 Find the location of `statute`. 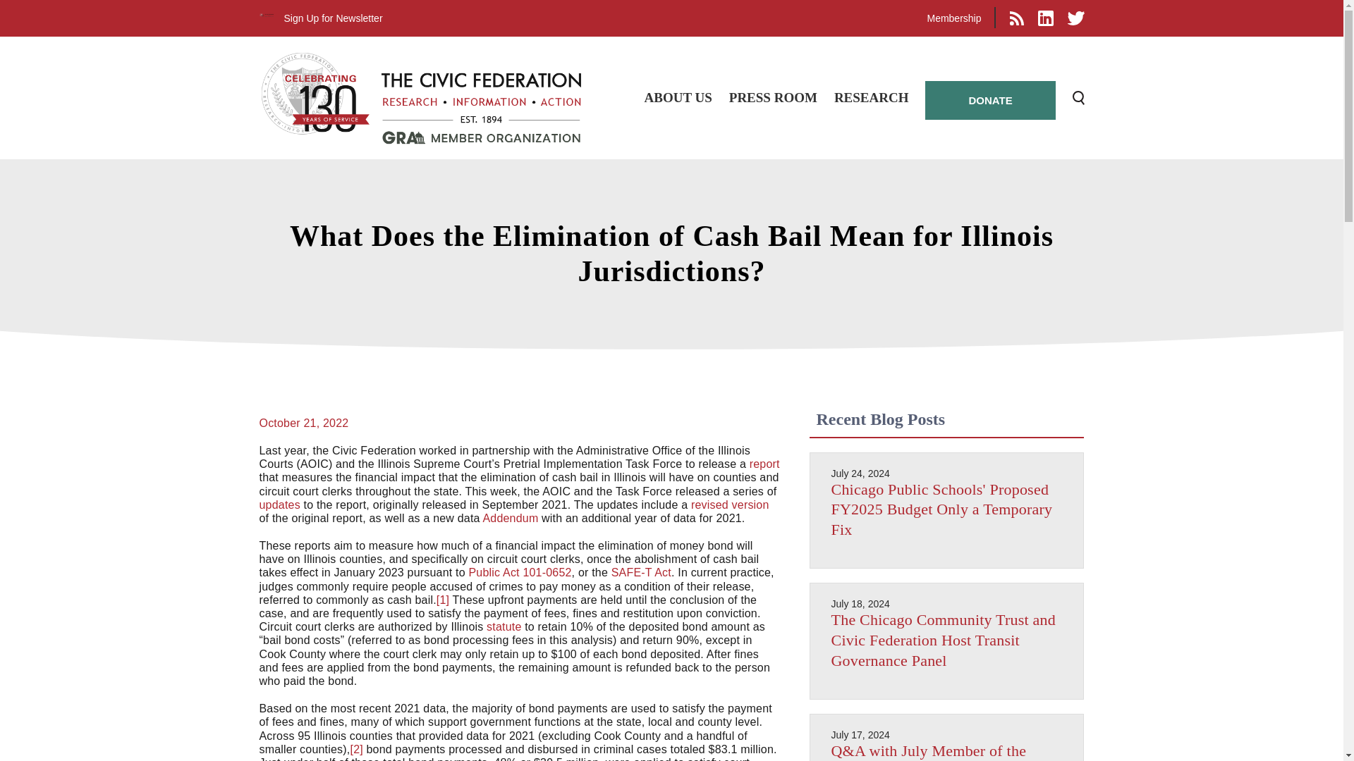

statute is located at coordinates (504, 626).